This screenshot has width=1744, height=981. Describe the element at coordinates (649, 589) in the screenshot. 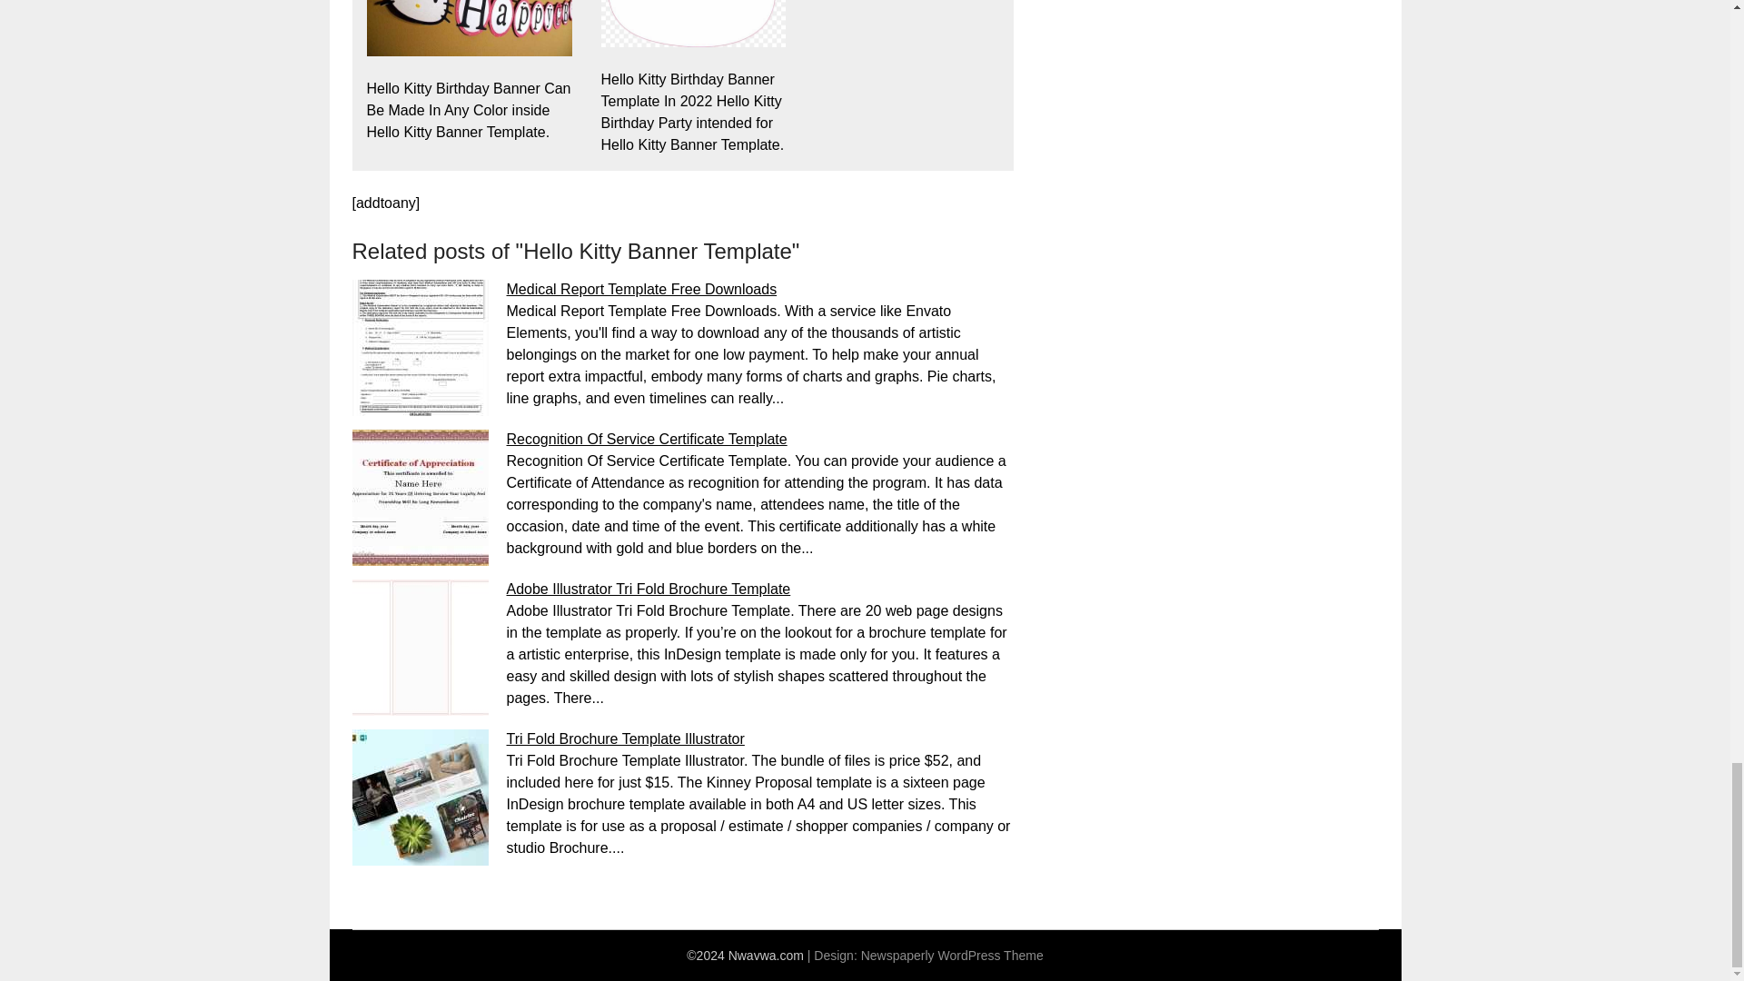

I see `Adobe Illustrator Tri Fold Brochure Template` at that location.